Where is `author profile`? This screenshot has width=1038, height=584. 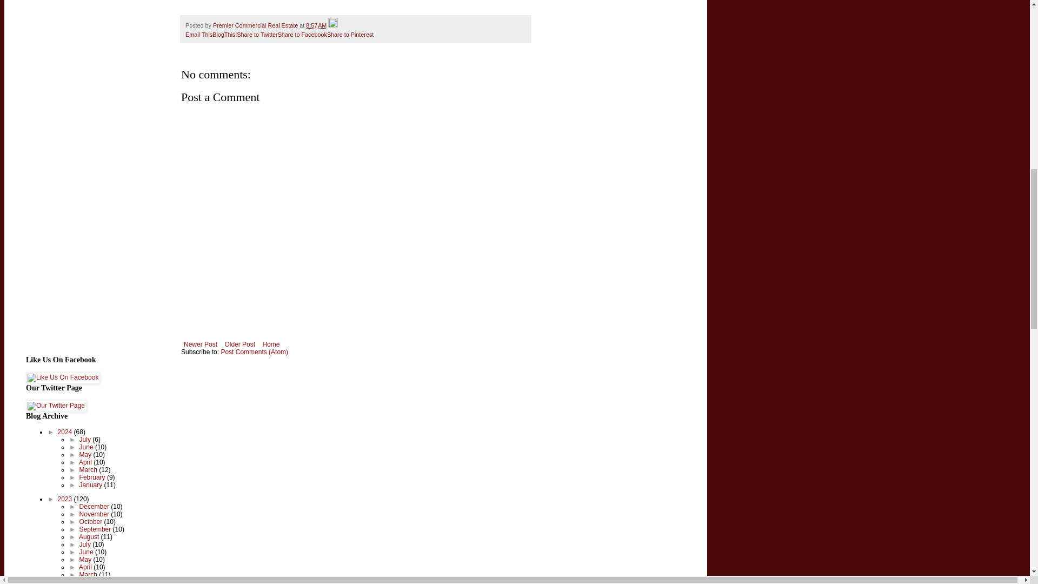
author profile is located at coordinates (256, 25).